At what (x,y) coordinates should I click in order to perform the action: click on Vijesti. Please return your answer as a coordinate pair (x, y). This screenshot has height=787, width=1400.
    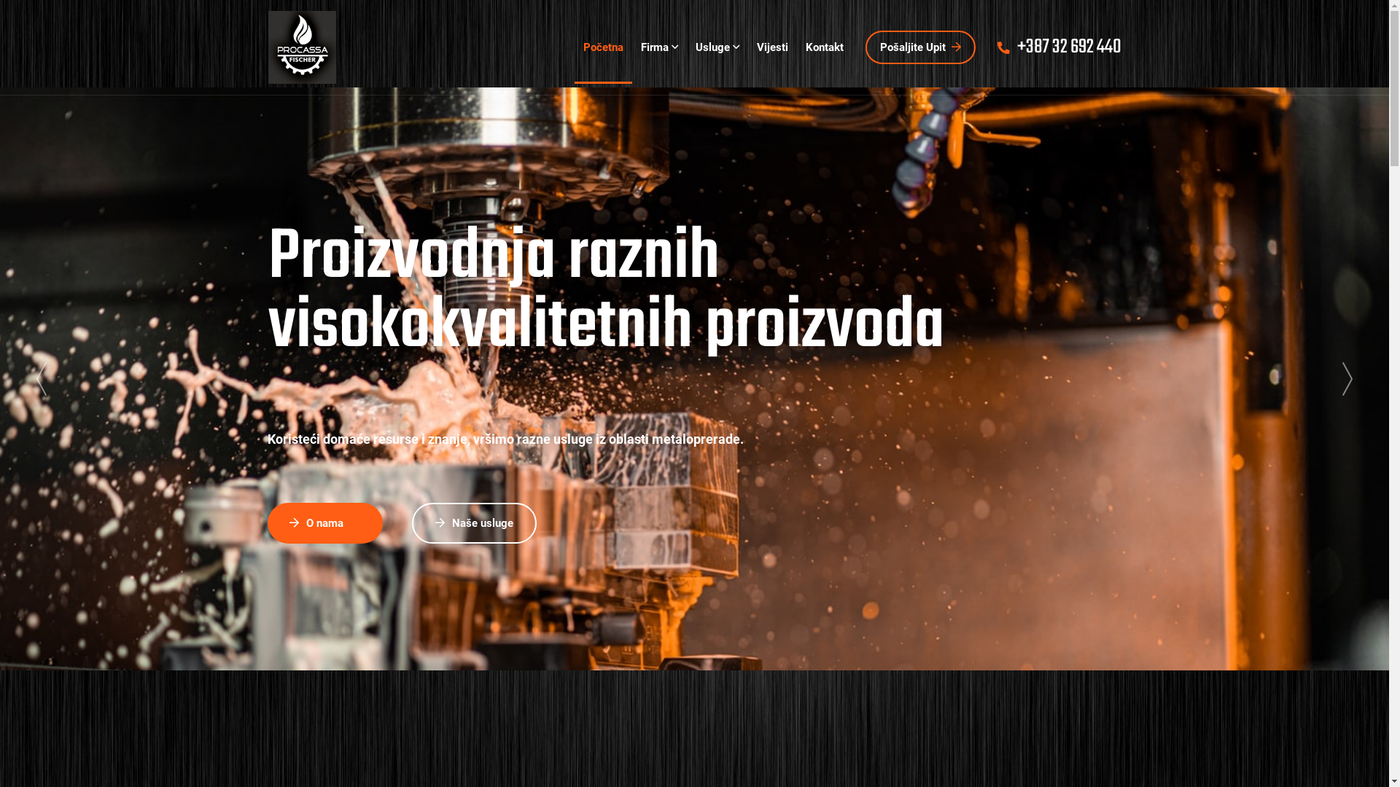
    Looking at the image, I should click on (773, 47).